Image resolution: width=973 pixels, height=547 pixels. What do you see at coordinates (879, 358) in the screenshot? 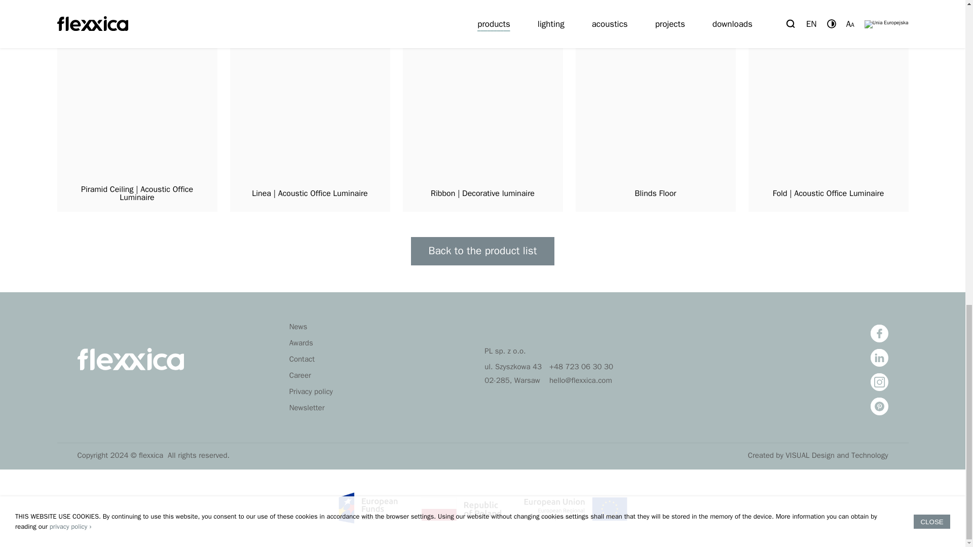
I see `Linkedin` at bounding box center [879, 358].